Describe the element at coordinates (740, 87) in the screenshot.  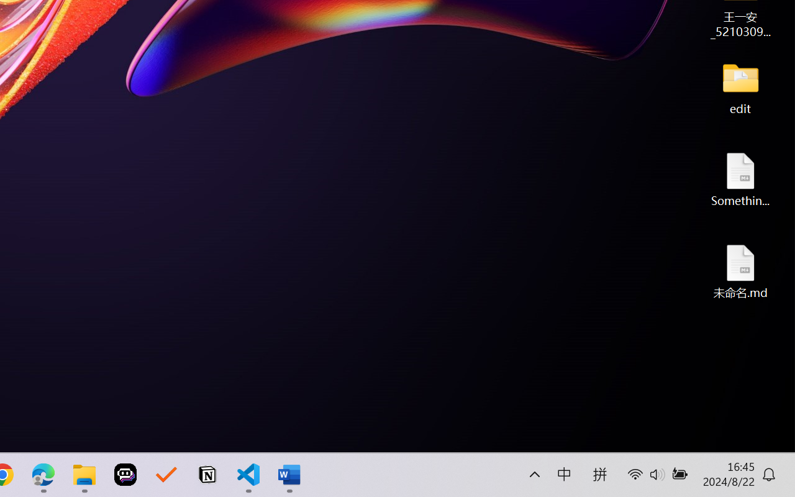
I see `edit` at that location.